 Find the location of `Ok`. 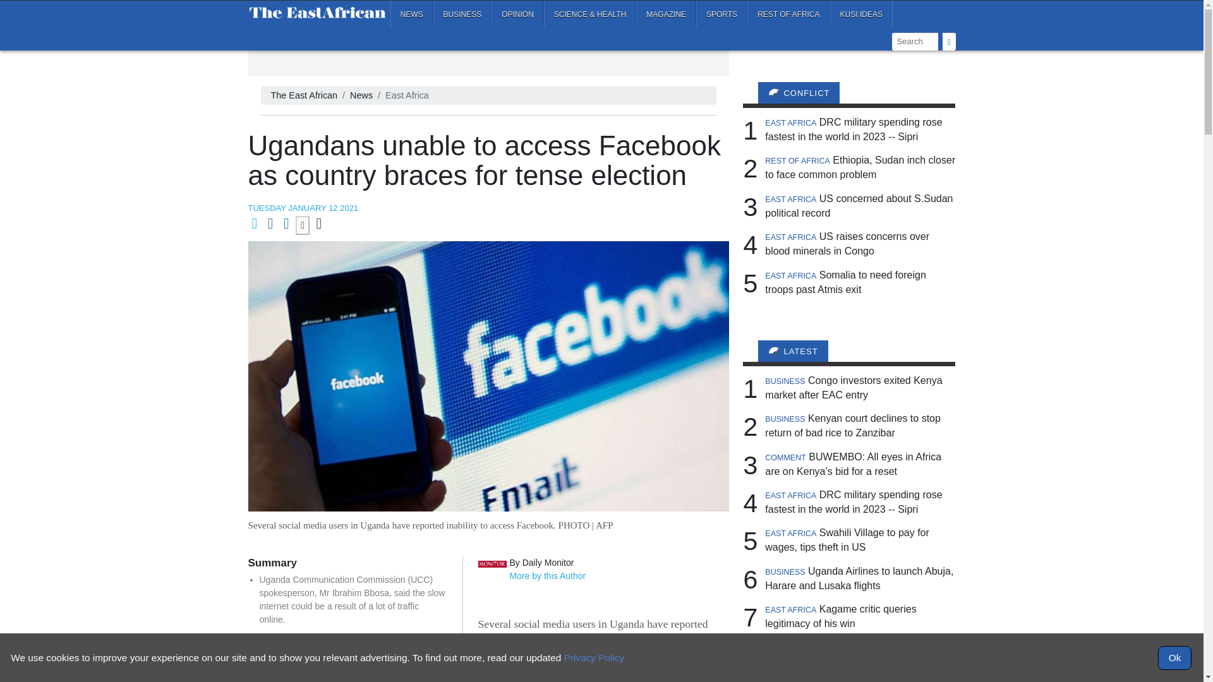

Ok is located at coordinates (1174, 657).